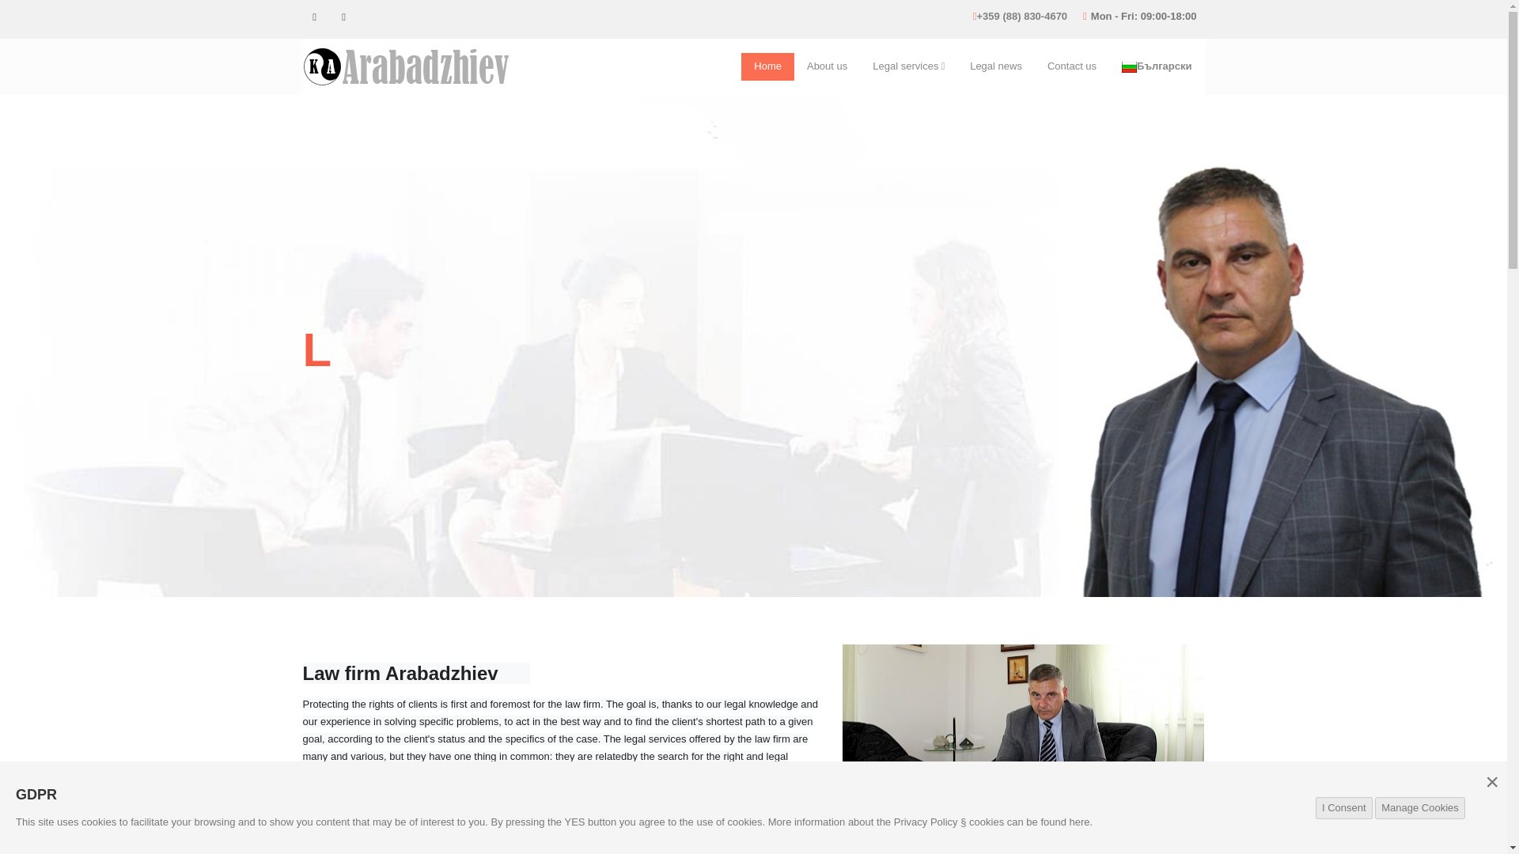 The image size is (1519, 854). Describe the element at coordinates (908, 66) in the screenshot. I see `Legal services` at that location.